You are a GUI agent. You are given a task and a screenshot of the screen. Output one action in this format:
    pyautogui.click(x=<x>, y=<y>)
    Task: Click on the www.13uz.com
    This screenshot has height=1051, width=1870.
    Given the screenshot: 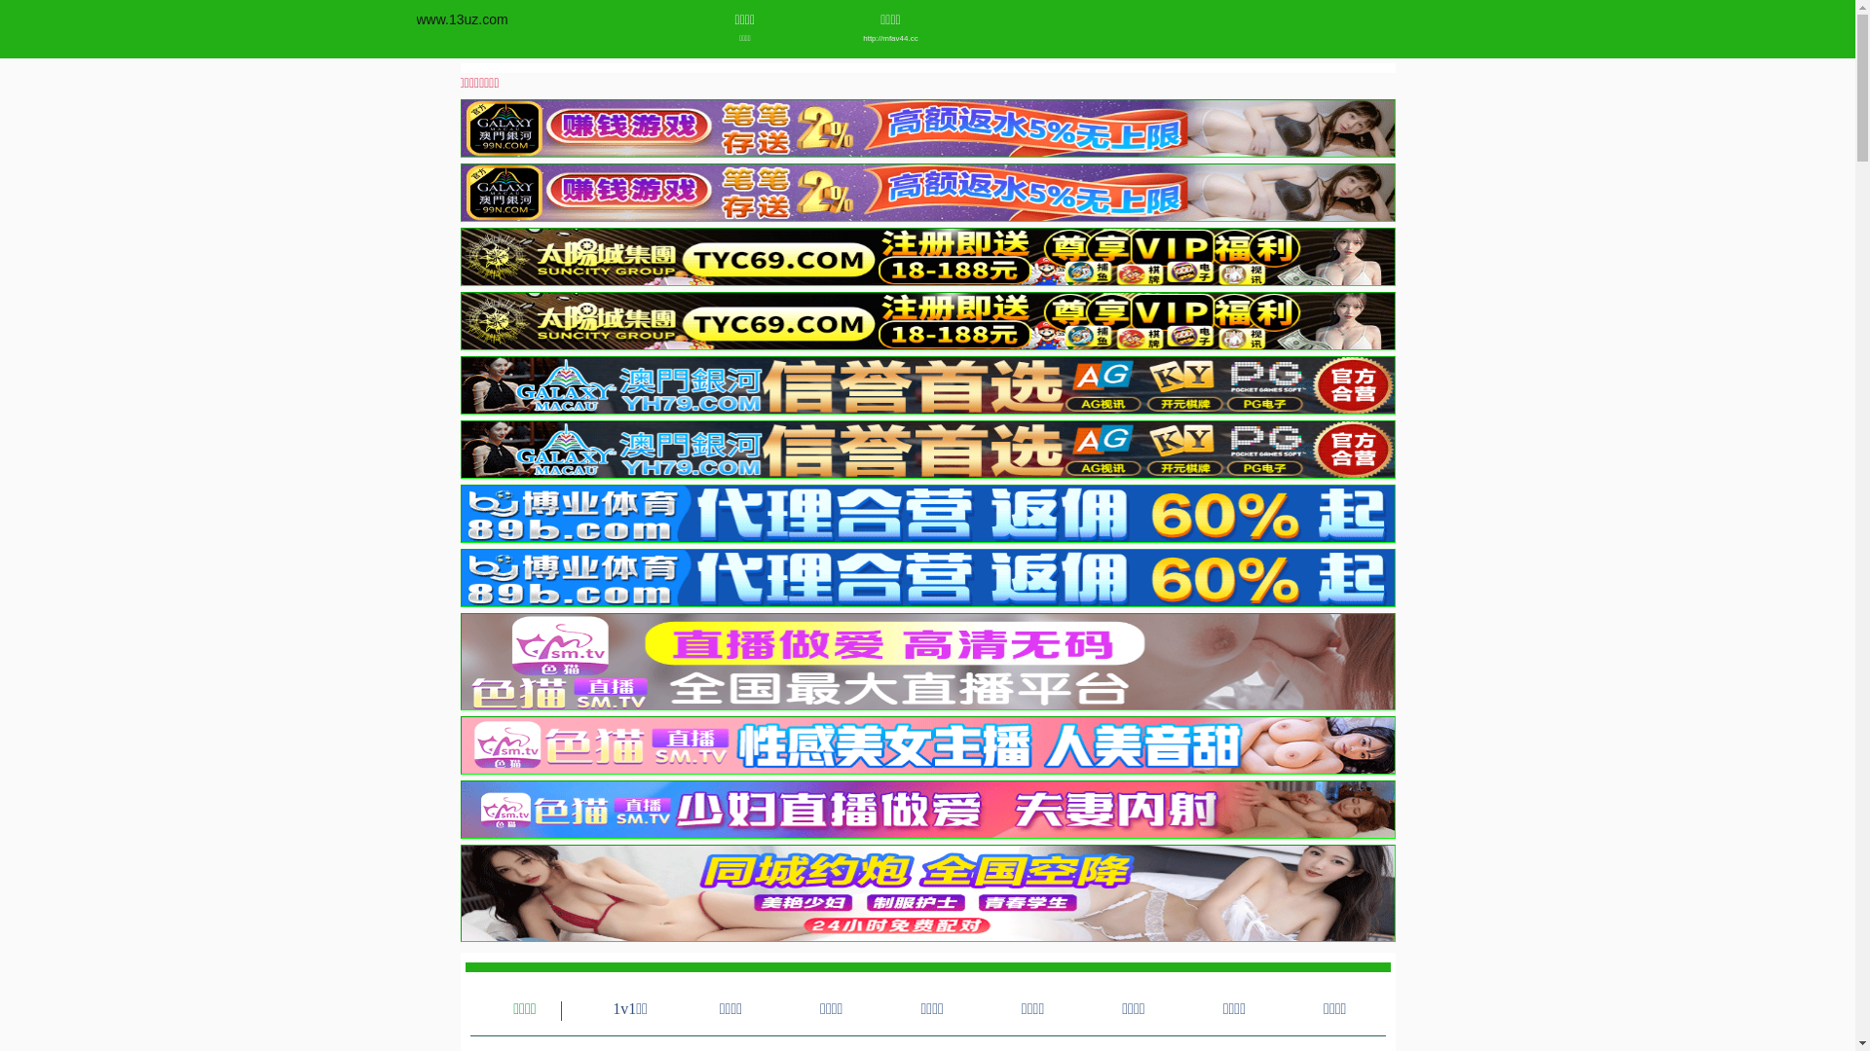 What is the action you would take?
    pyautogui.click(x=463, y=19)
    